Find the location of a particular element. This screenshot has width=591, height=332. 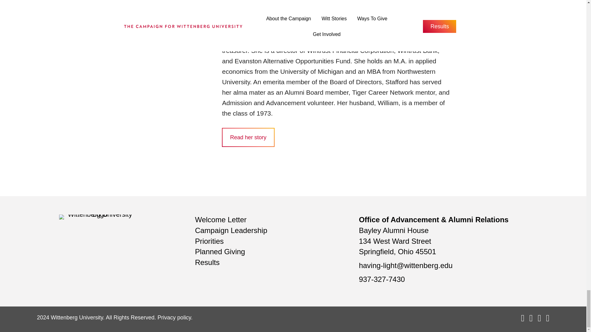

Results is located at coordinates (207, 263).